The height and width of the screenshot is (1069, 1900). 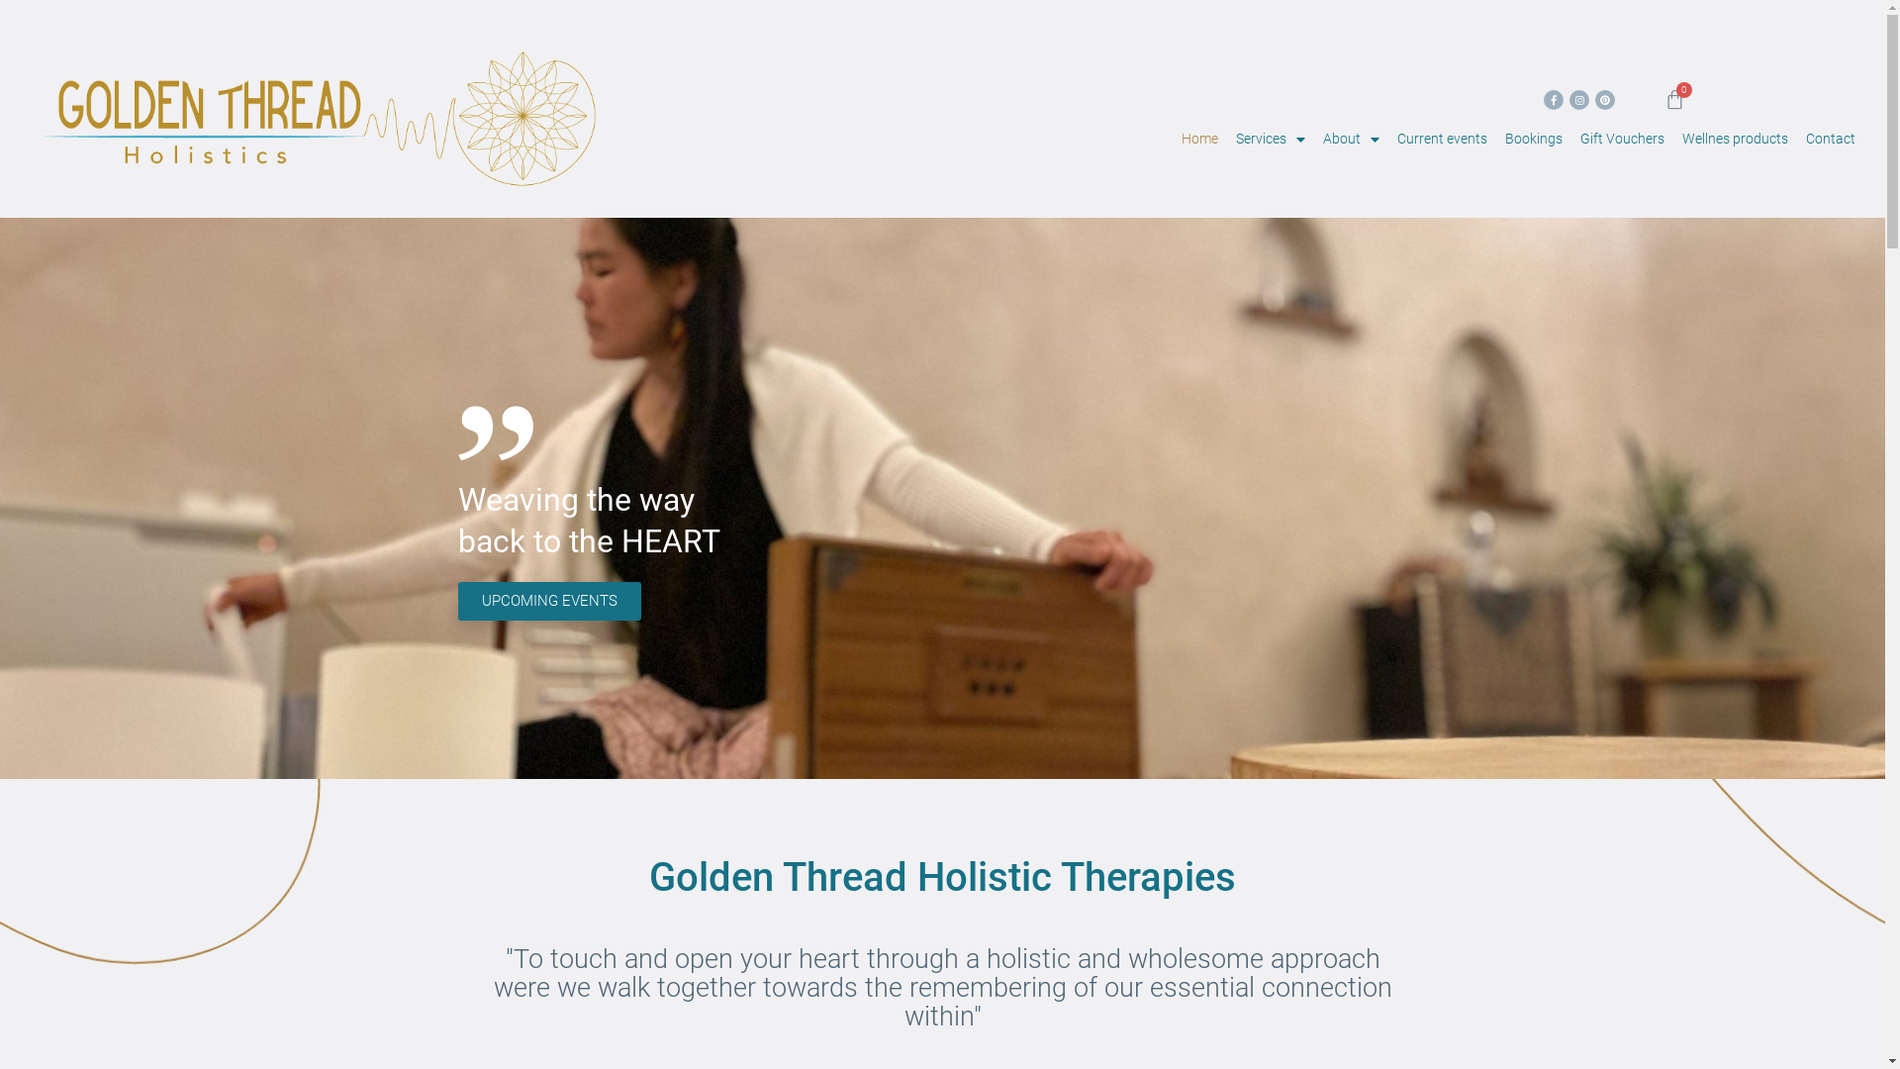 I want to click on quote-1, so click(x=495, y=434).